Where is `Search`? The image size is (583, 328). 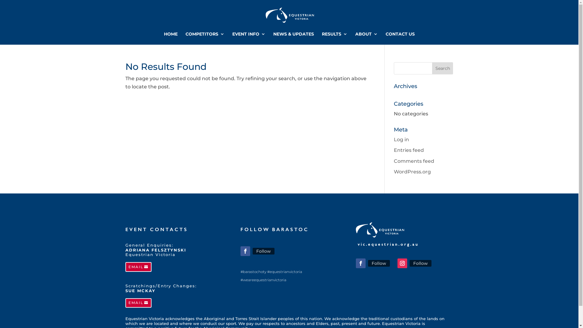 Search is located at coordinates (443, 68).